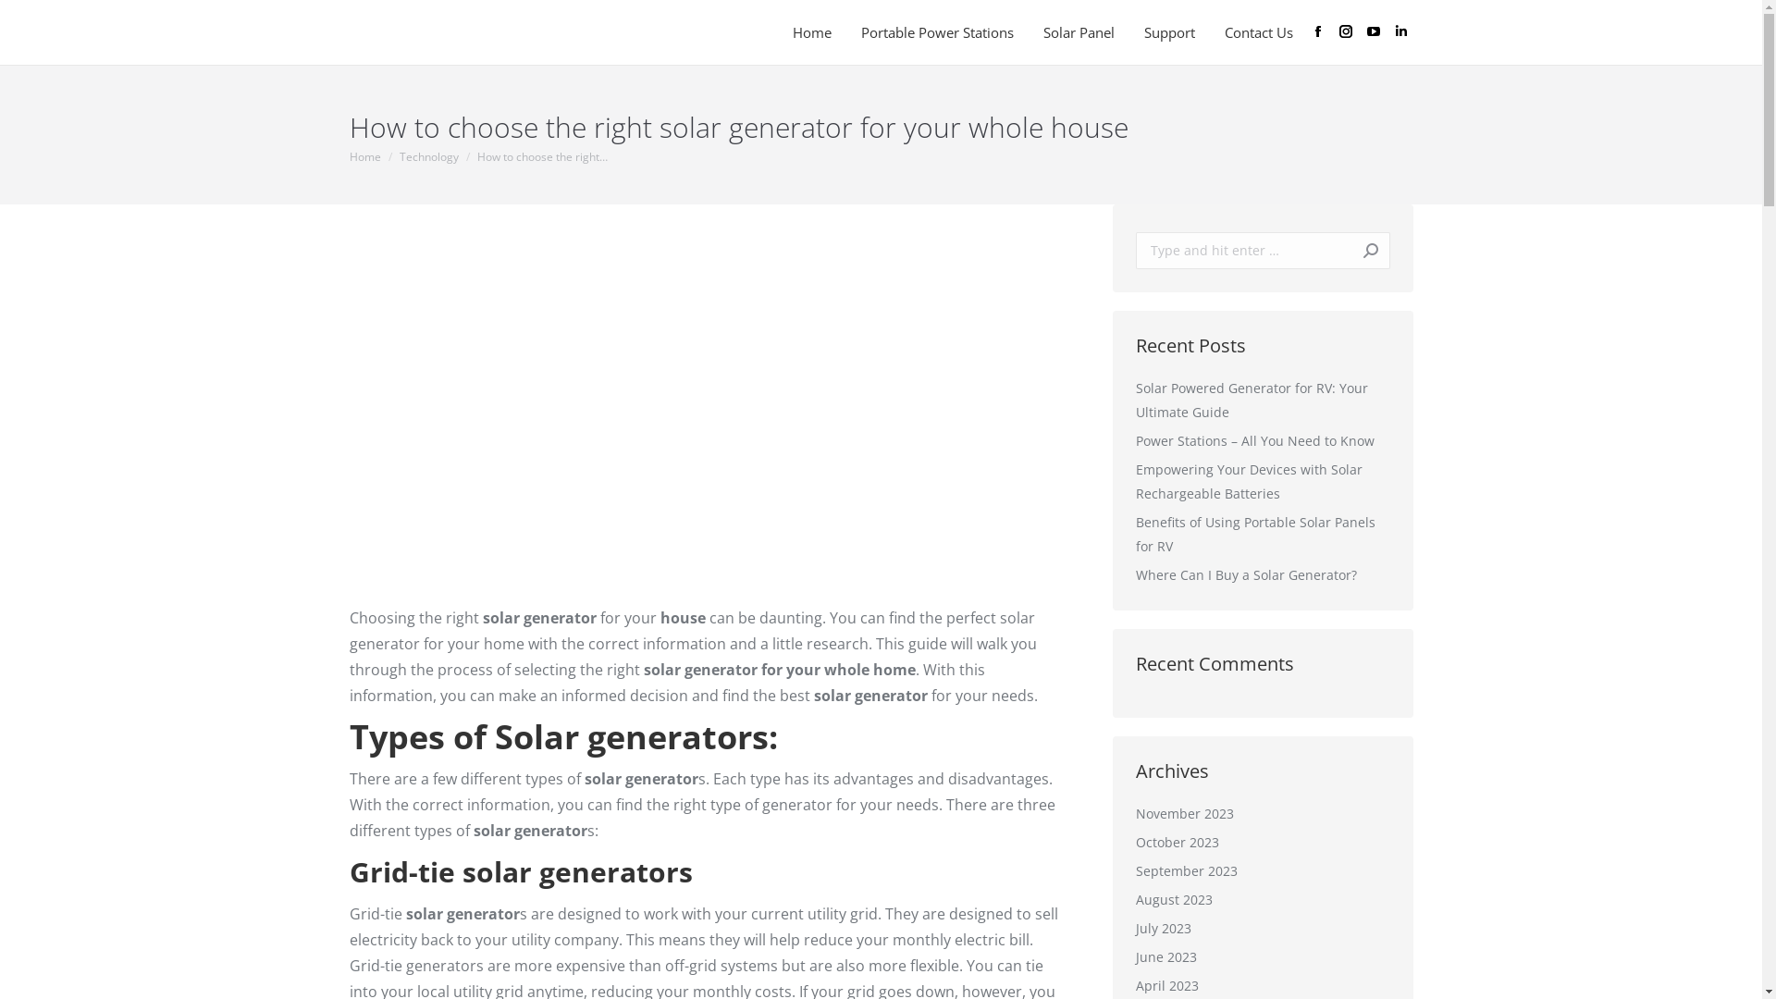 Image resolution: width=1776 pixels, height=999 pixels. I want to click on Support, so click(1175, 31).